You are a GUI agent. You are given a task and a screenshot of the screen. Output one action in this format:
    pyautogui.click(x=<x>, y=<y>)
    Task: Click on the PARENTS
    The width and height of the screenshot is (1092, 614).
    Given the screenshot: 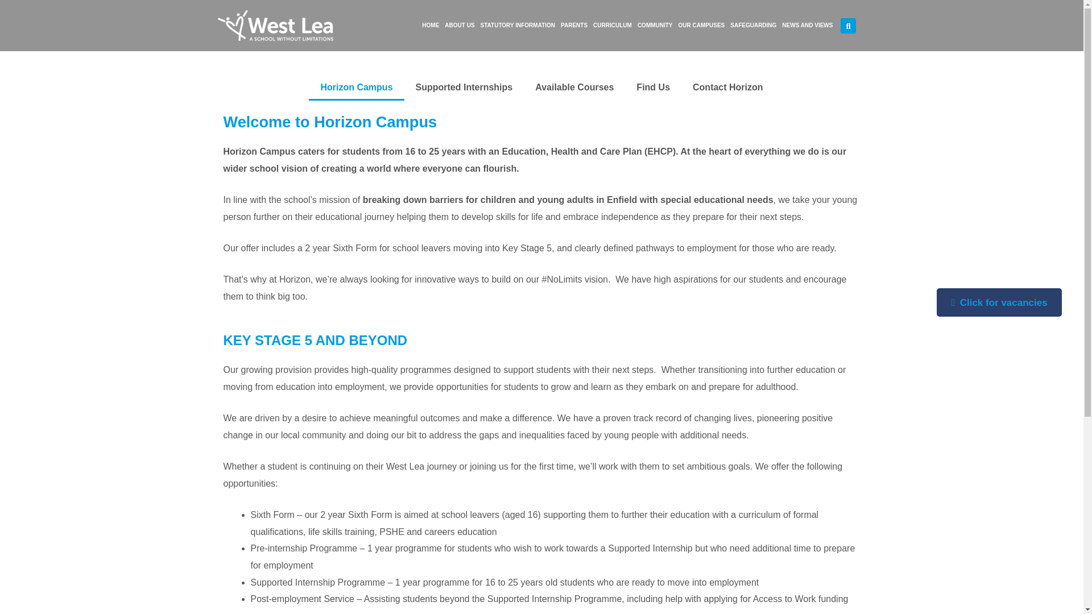 What is the action you would take?
    pyautogui.click(x=574, y=25)
    